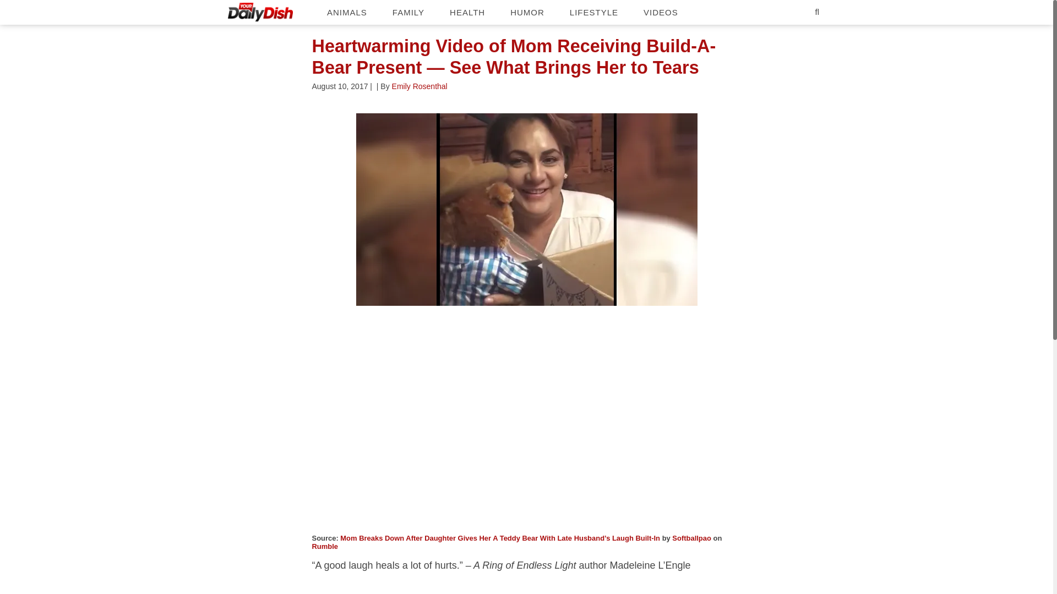  I want to click on ANIMALS, so click(347, 12).